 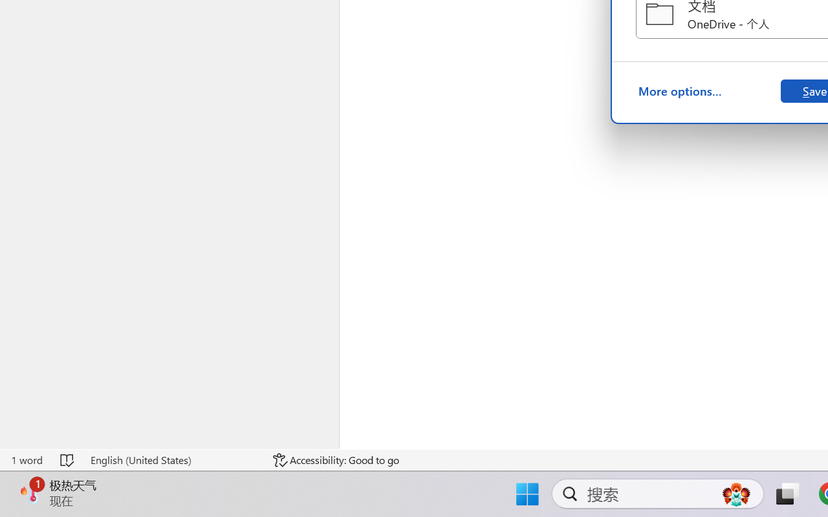 What do you see at coordinates (27, 460) in the screenshot?
I see `Word Count 1 word` at bounding box center [27, 460].